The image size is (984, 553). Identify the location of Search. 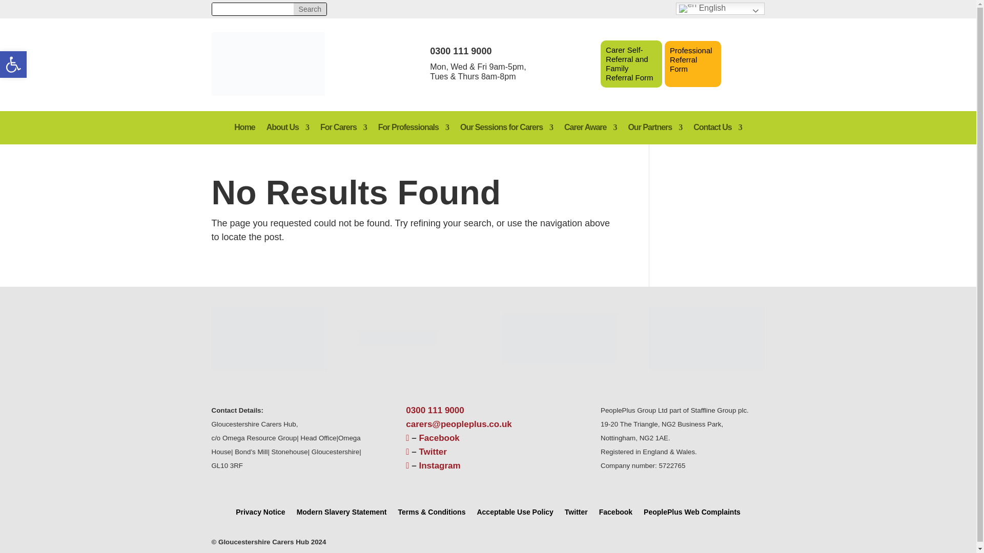
(310, 9).